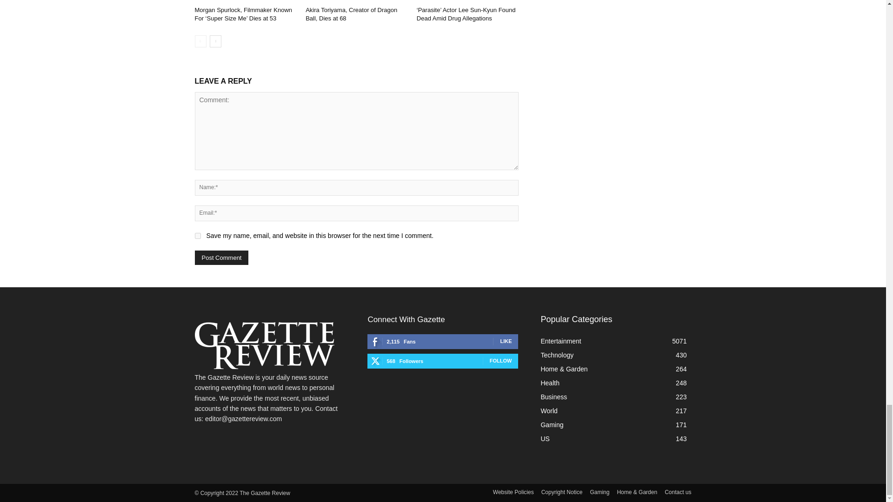  Describe the element at coordinates (221, 258) in the screenshot. I see `Post Comment` at that location.